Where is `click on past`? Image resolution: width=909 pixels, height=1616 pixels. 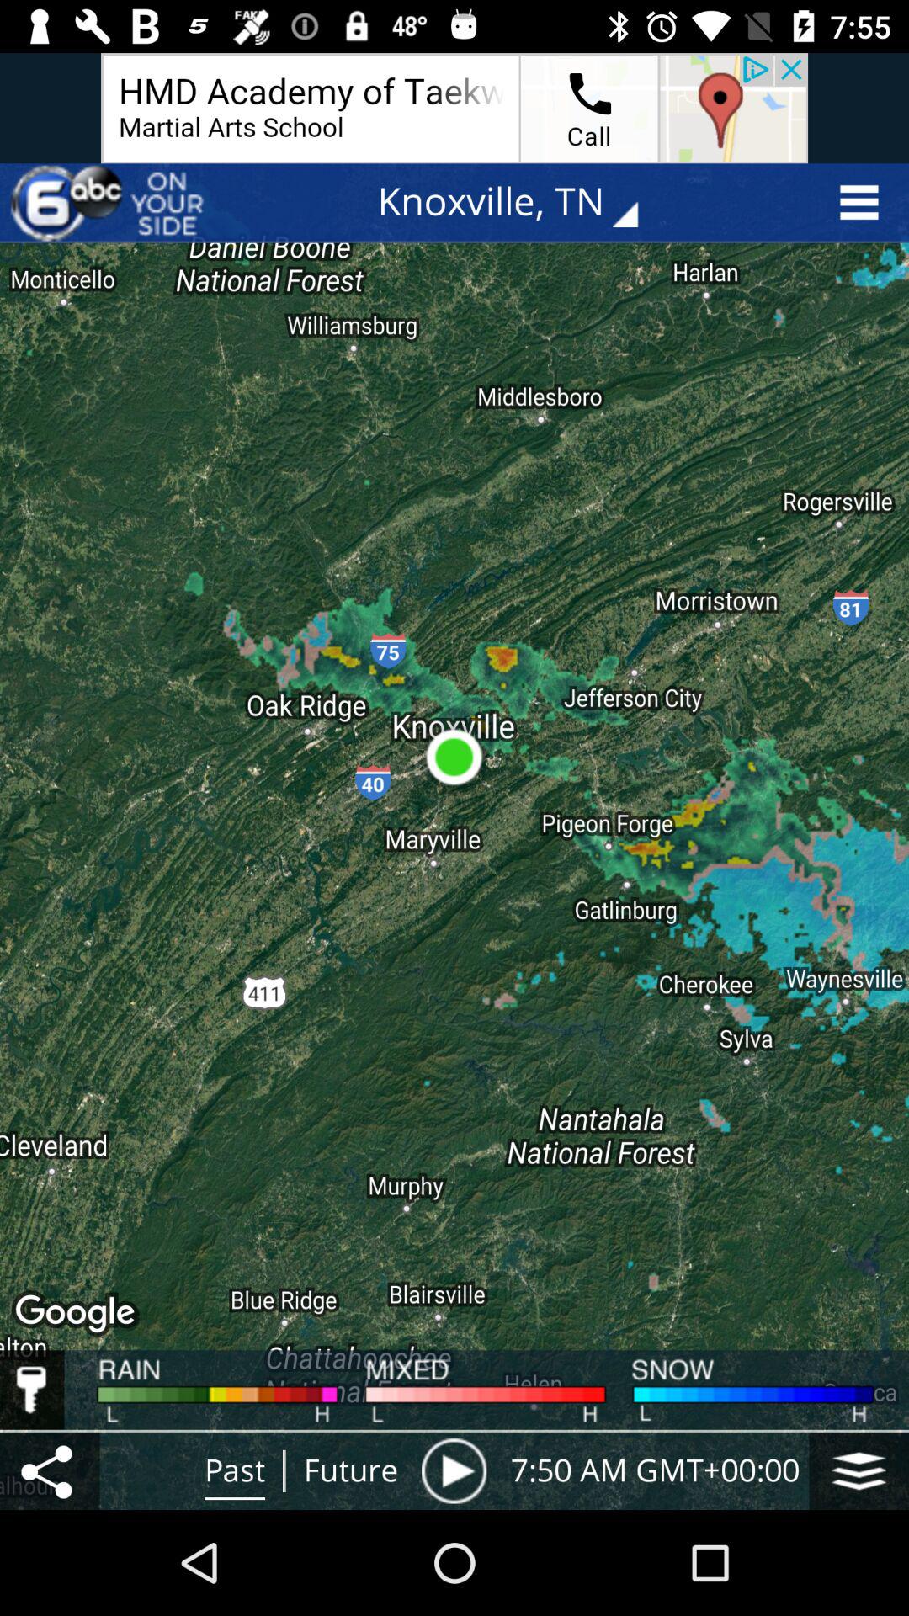
click on past is located at coordinates (235, 1471).